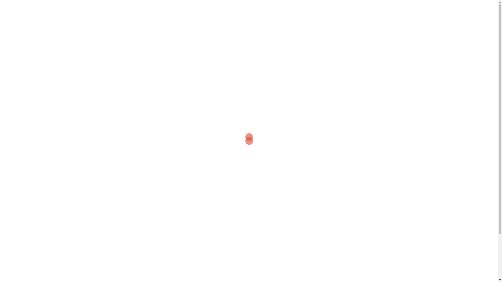  I want to click on INICI, so click(303, 16).